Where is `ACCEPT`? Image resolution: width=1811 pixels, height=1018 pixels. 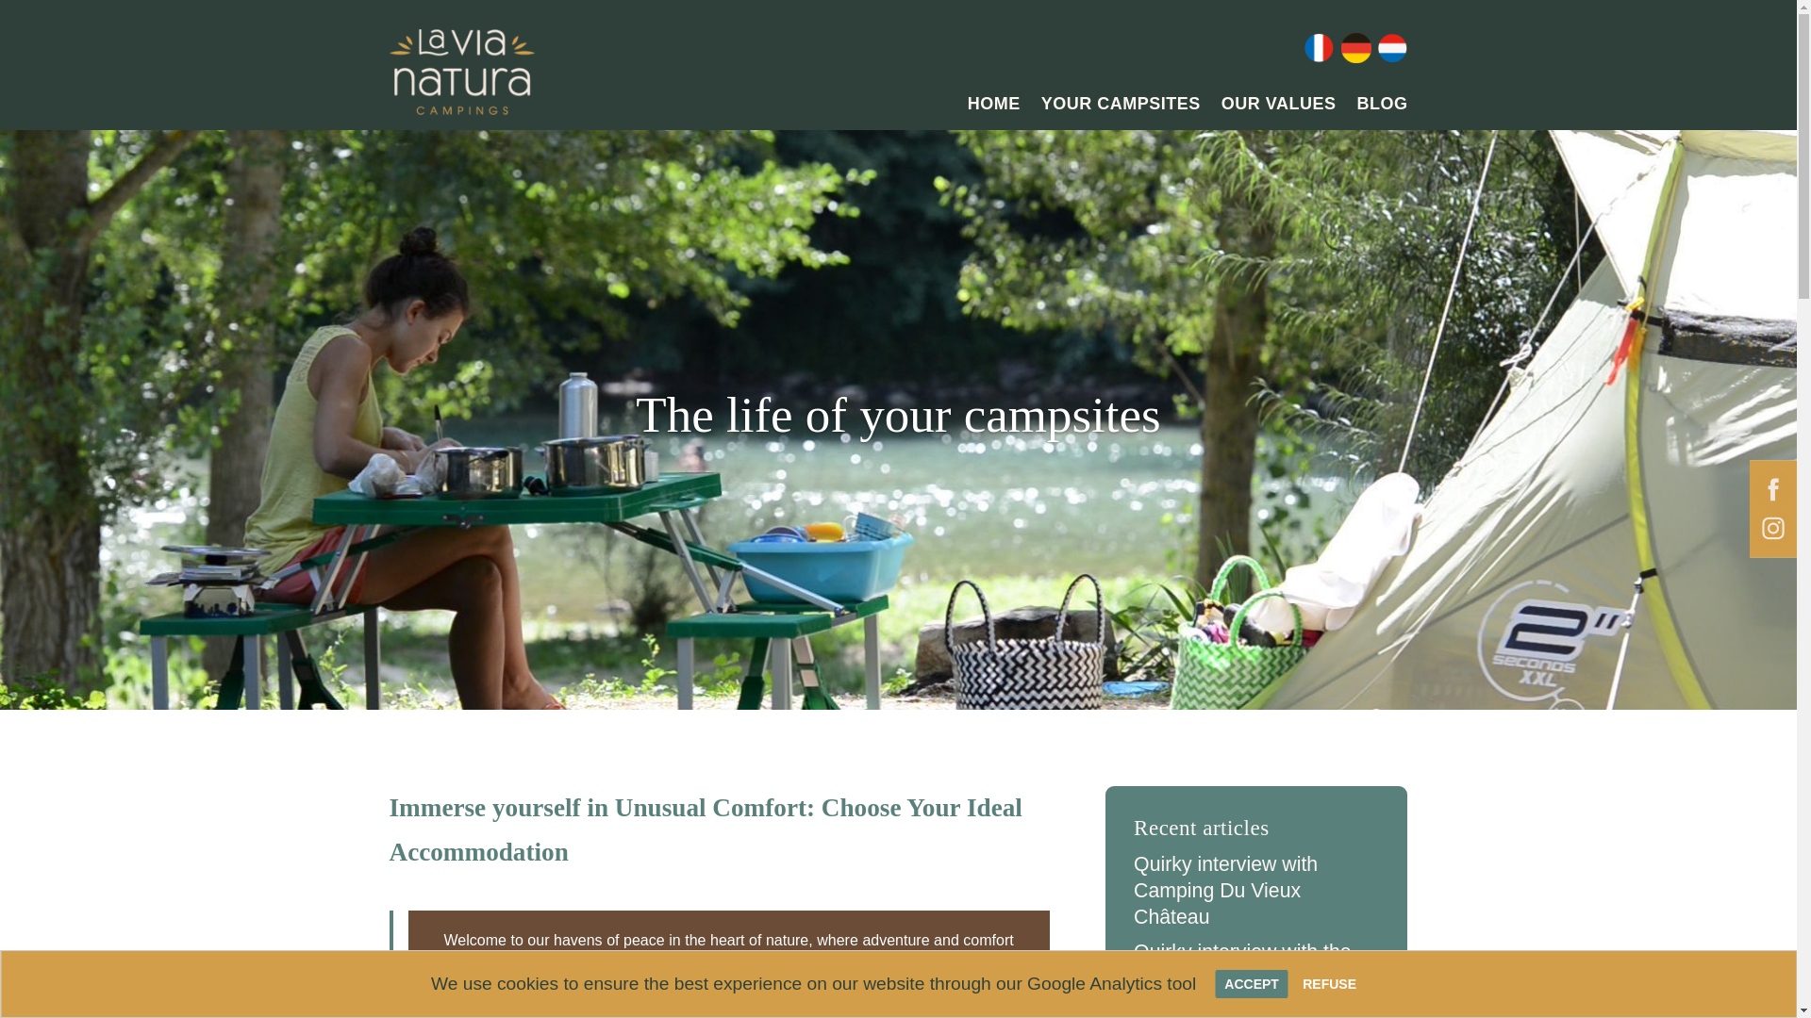
ACCEPT is located at coordinates (1251, 984).